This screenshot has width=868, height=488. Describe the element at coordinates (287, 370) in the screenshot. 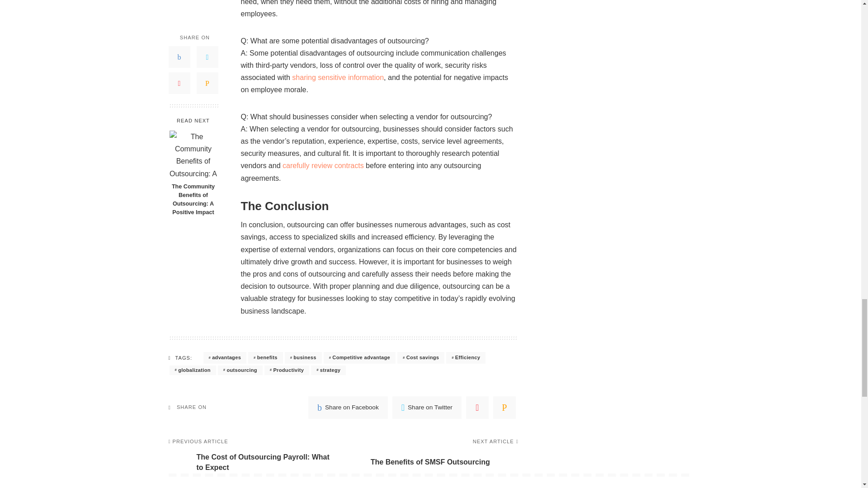

I see `Productivity` at that location.